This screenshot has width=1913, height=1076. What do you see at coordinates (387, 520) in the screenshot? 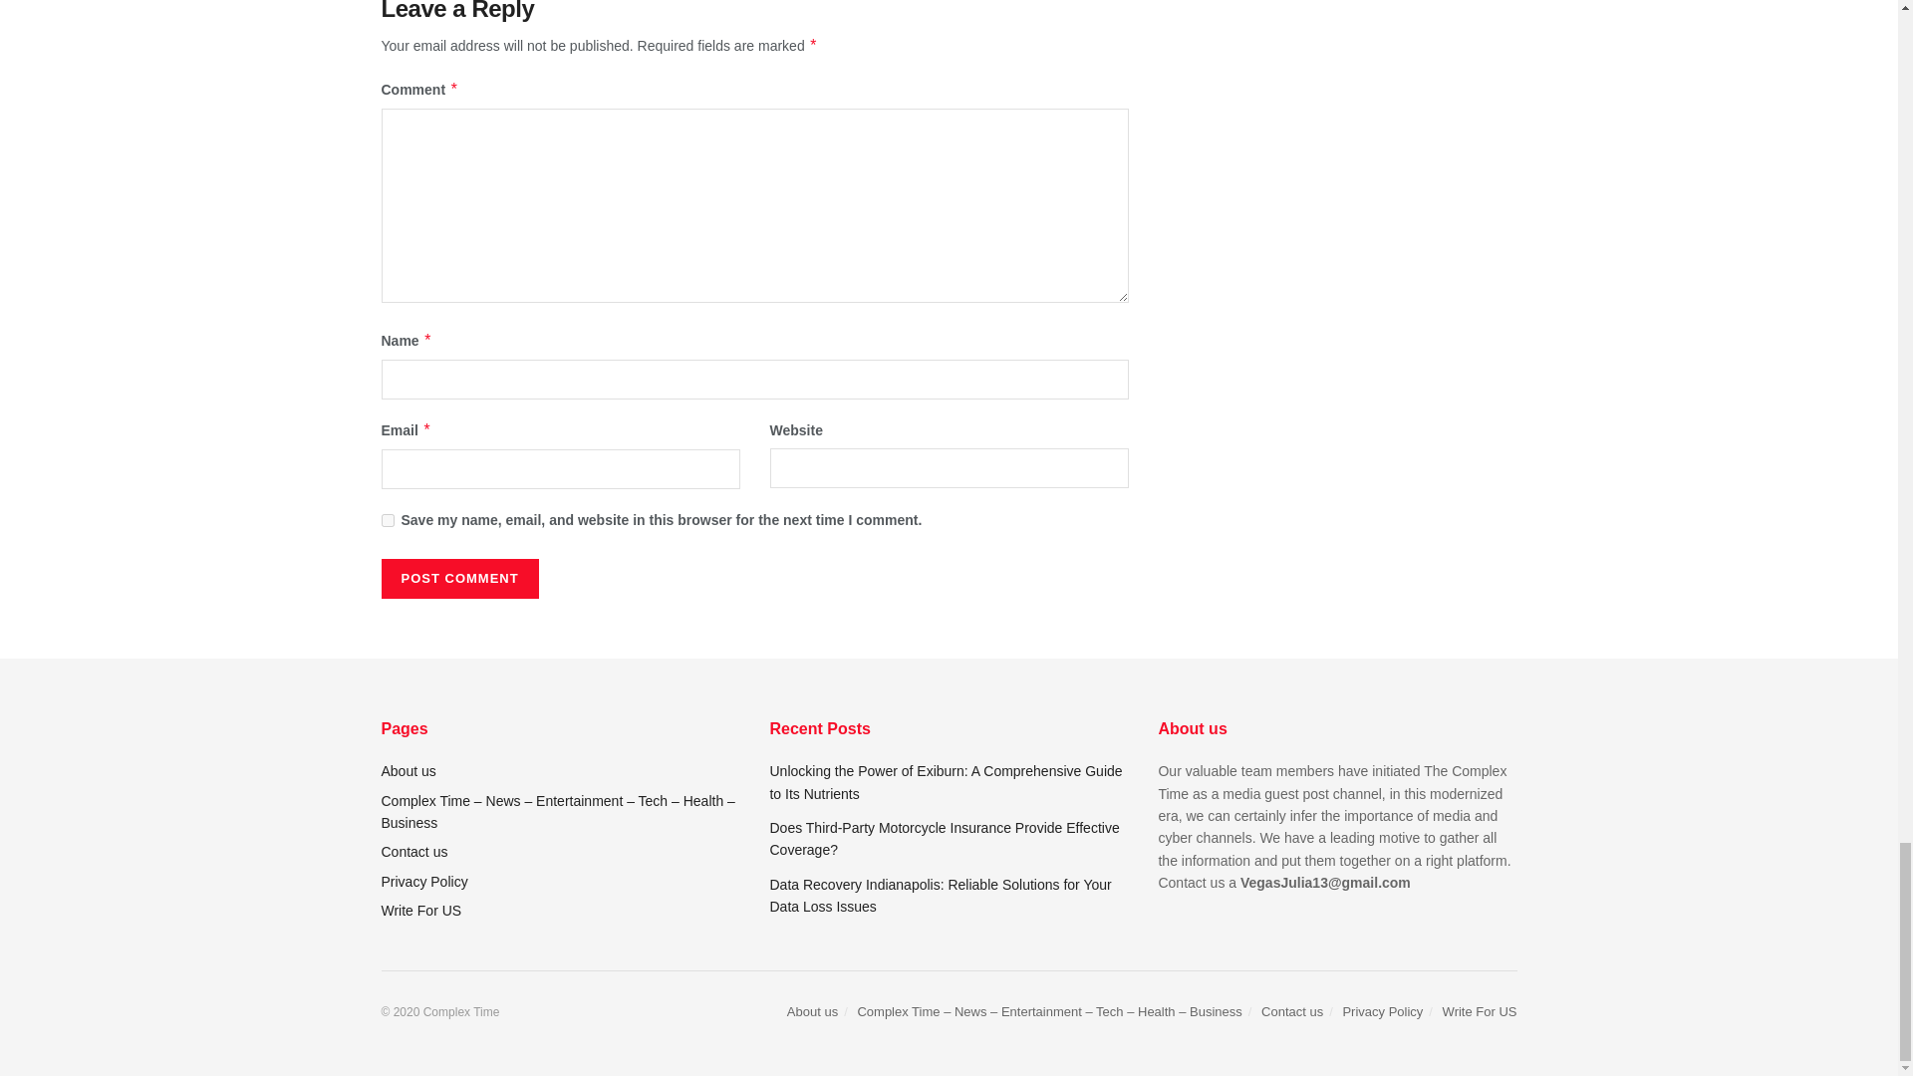
I see `yes` at bounding box center [387, 520].